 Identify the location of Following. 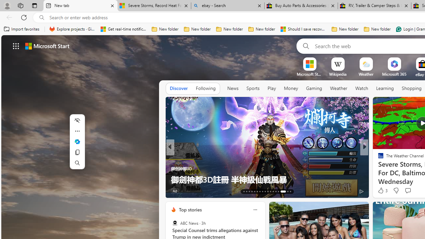
(206, 88).